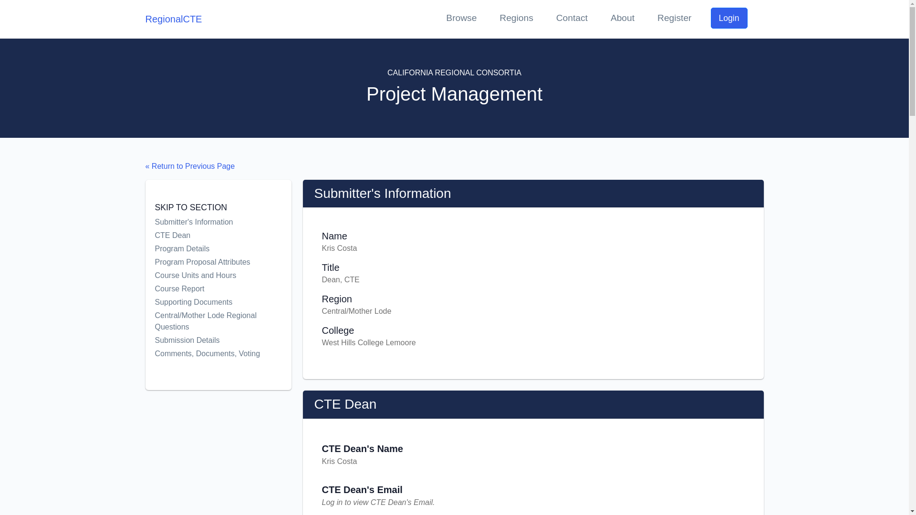 This screenshot has height=515, width=916. What do you see at coordinates (208, 248) in the screenshot?
I see `Program Details` at bounding box center [208, 248].